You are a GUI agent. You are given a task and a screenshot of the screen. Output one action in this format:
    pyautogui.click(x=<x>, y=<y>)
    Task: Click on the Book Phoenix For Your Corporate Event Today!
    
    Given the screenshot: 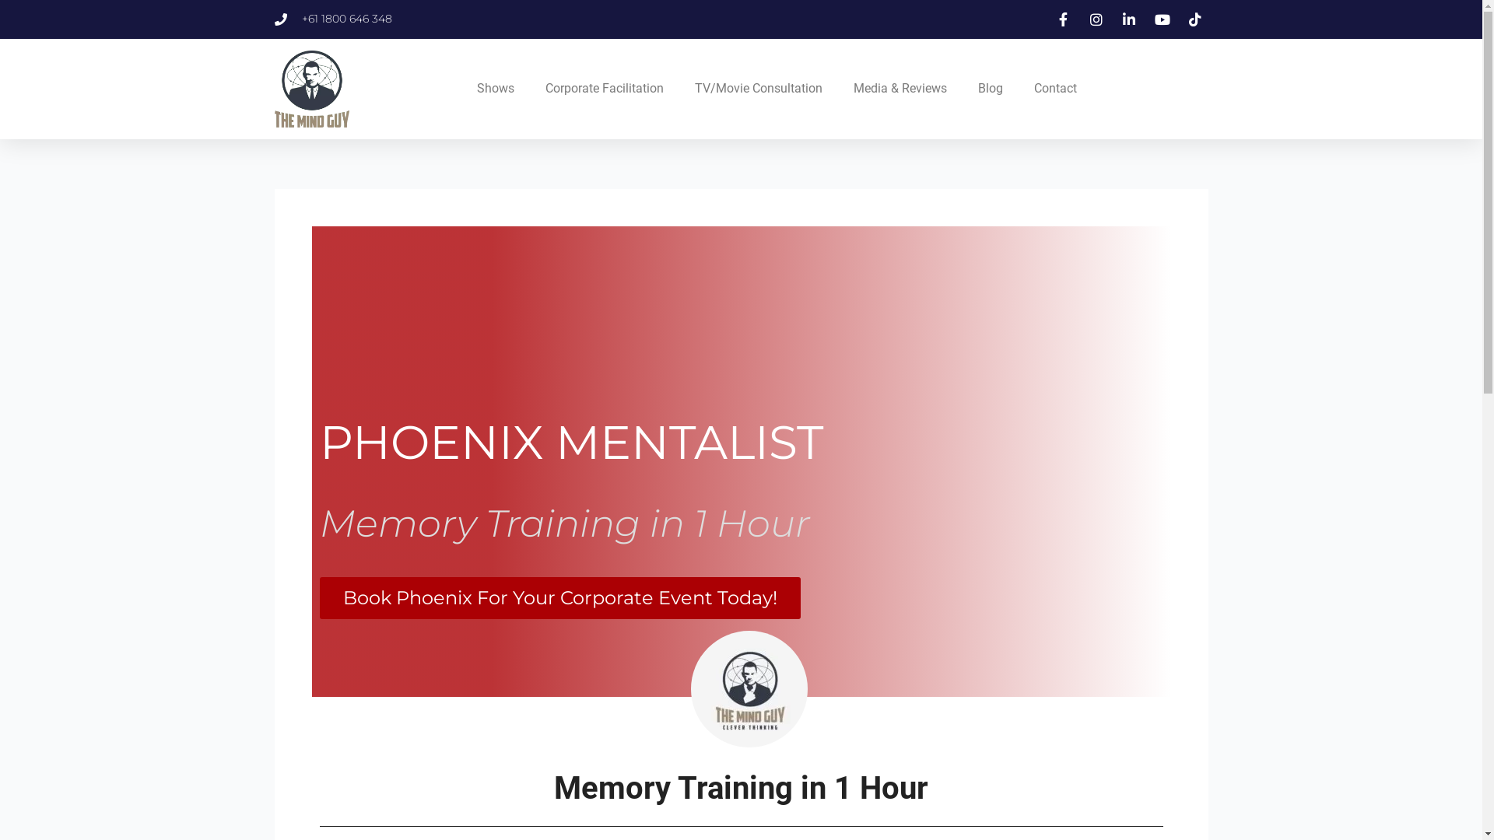 What is the action you would take?
    pyautogui.click(x=559, y=598)
    